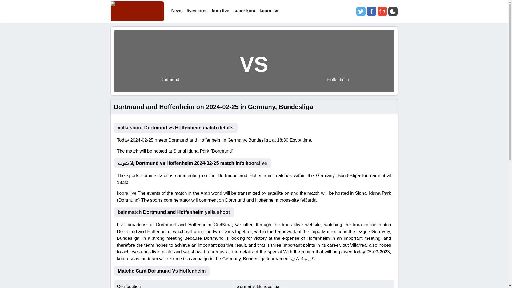 The image size is (512, 288). I want to click on livescores, so click(197, 11).